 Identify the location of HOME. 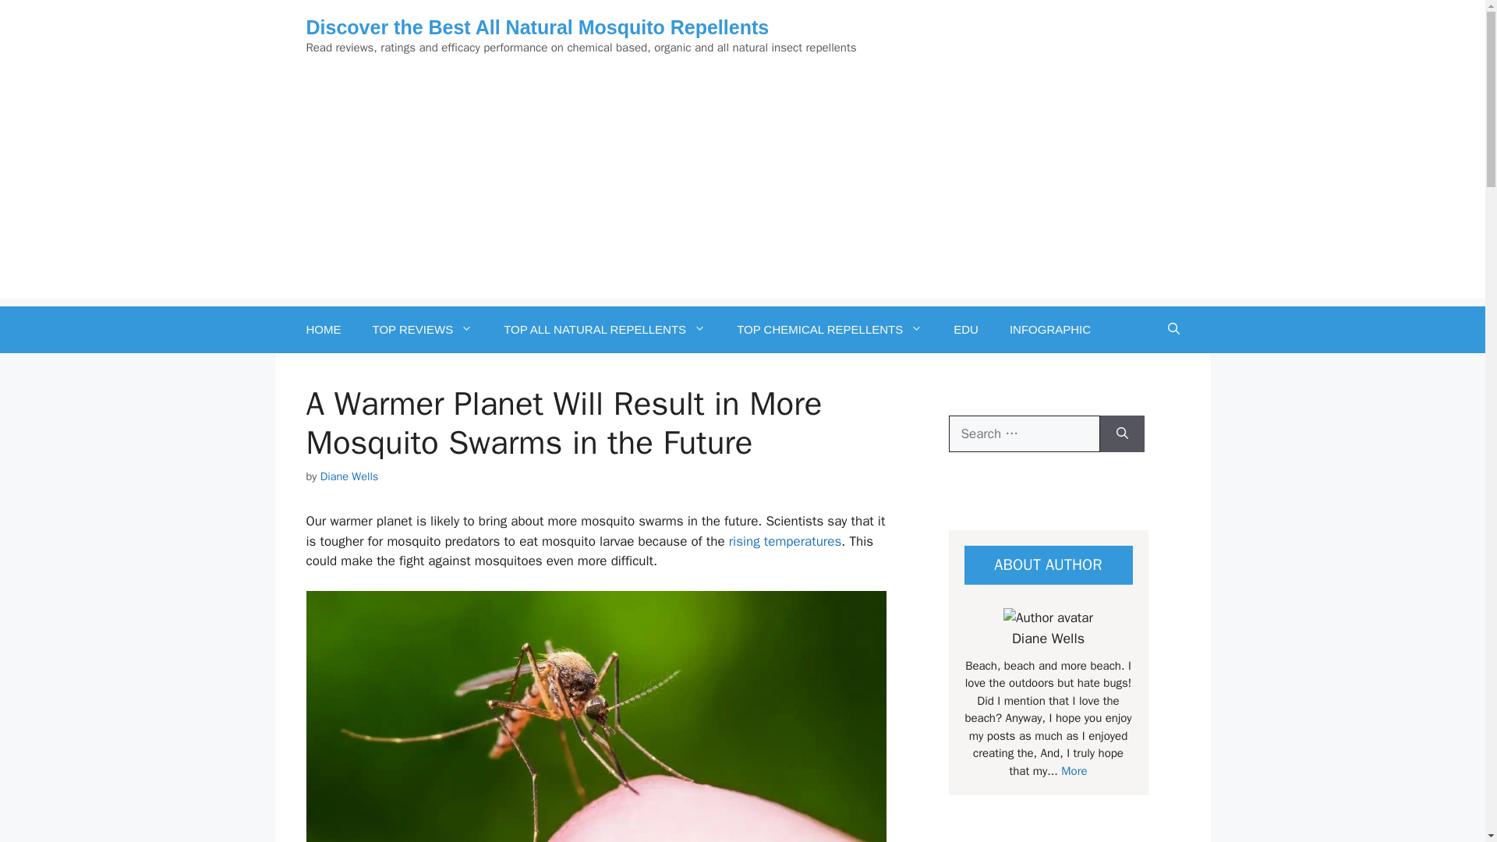
(323, 329).